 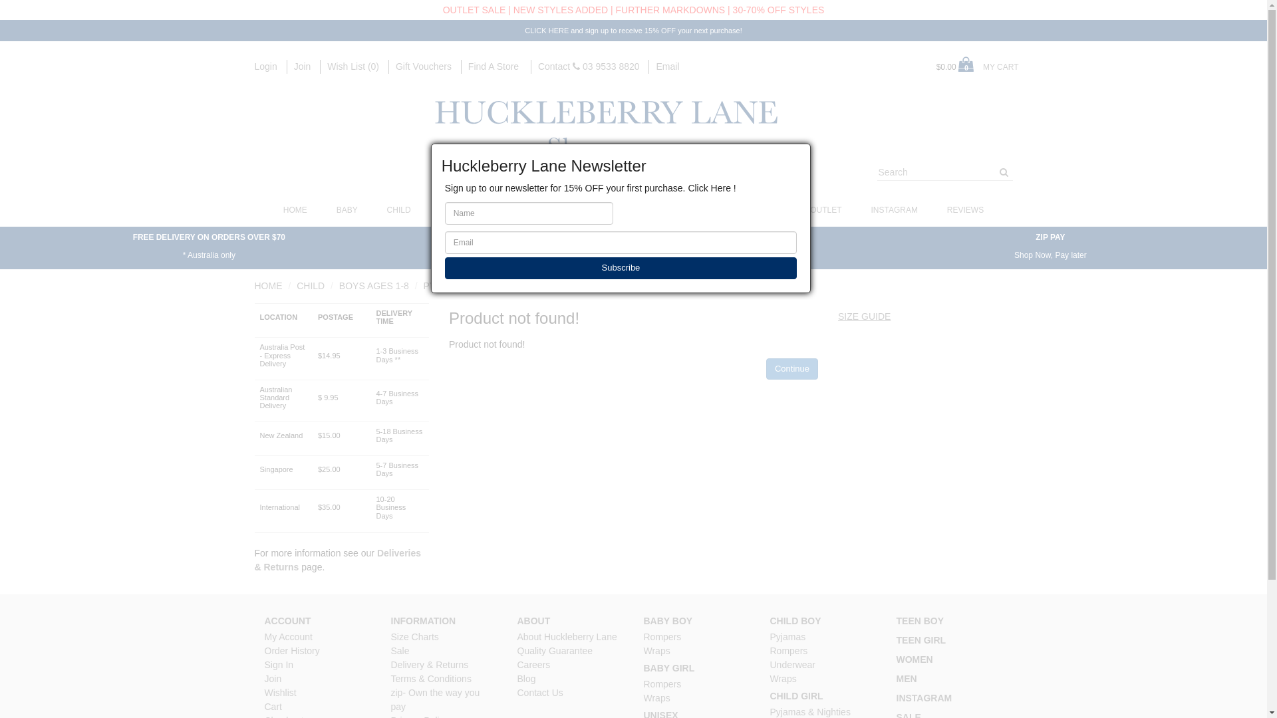 I want to click on Gift Vouchers, so click(x=424, y=66).